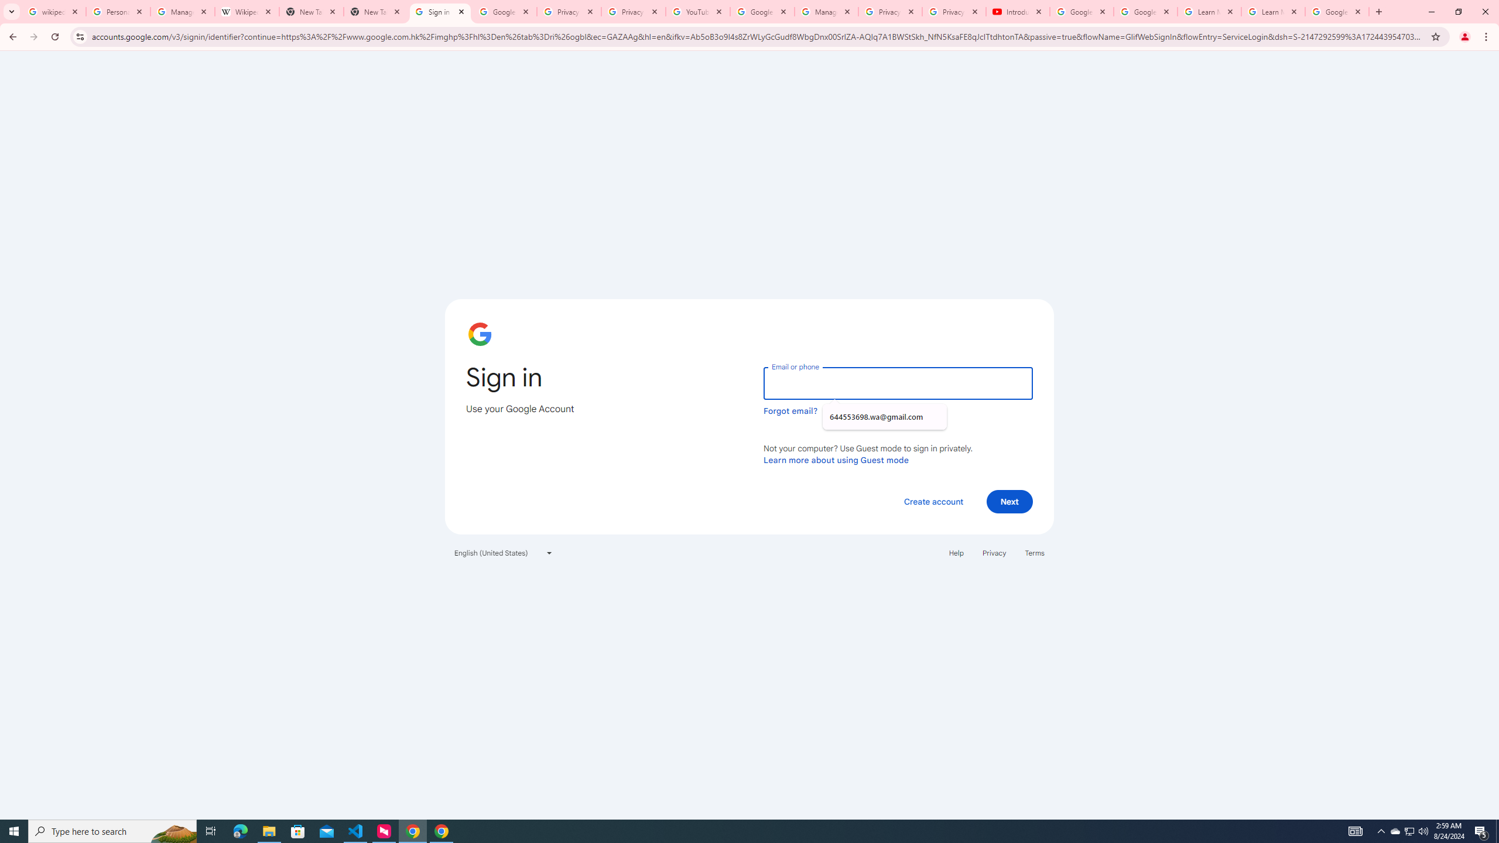  I want to click on 644553698.wa@gmail.com, so click(884, 417).